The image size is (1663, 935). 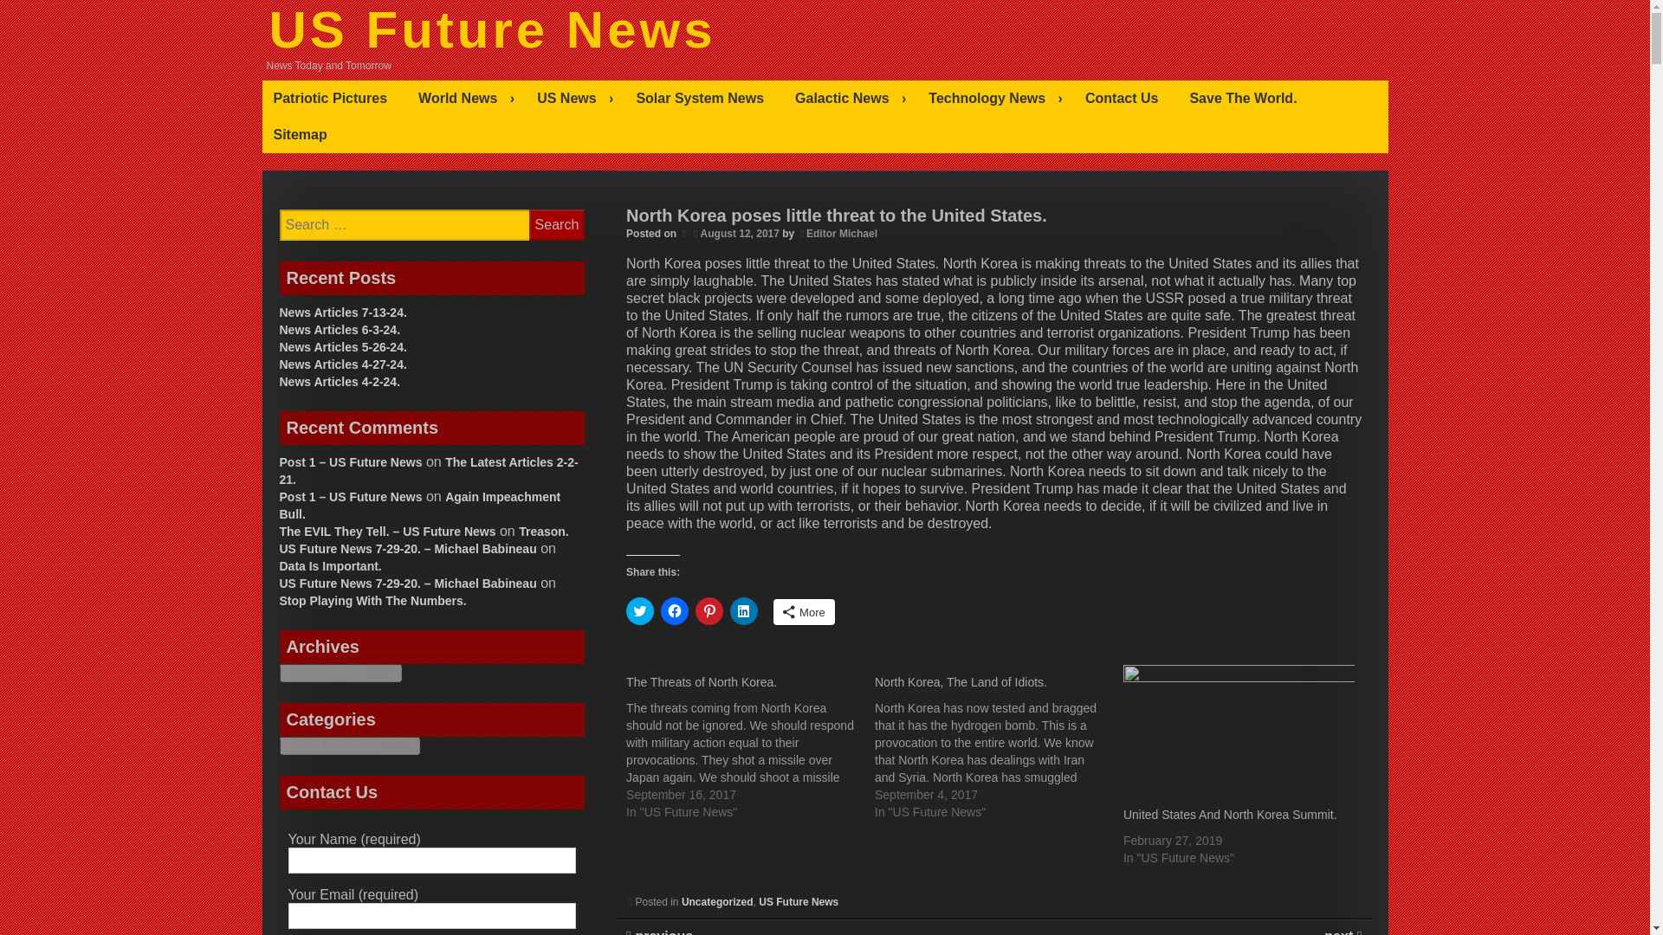 I want to click on Click to share on Pinterest, so click(x=709, y=611).